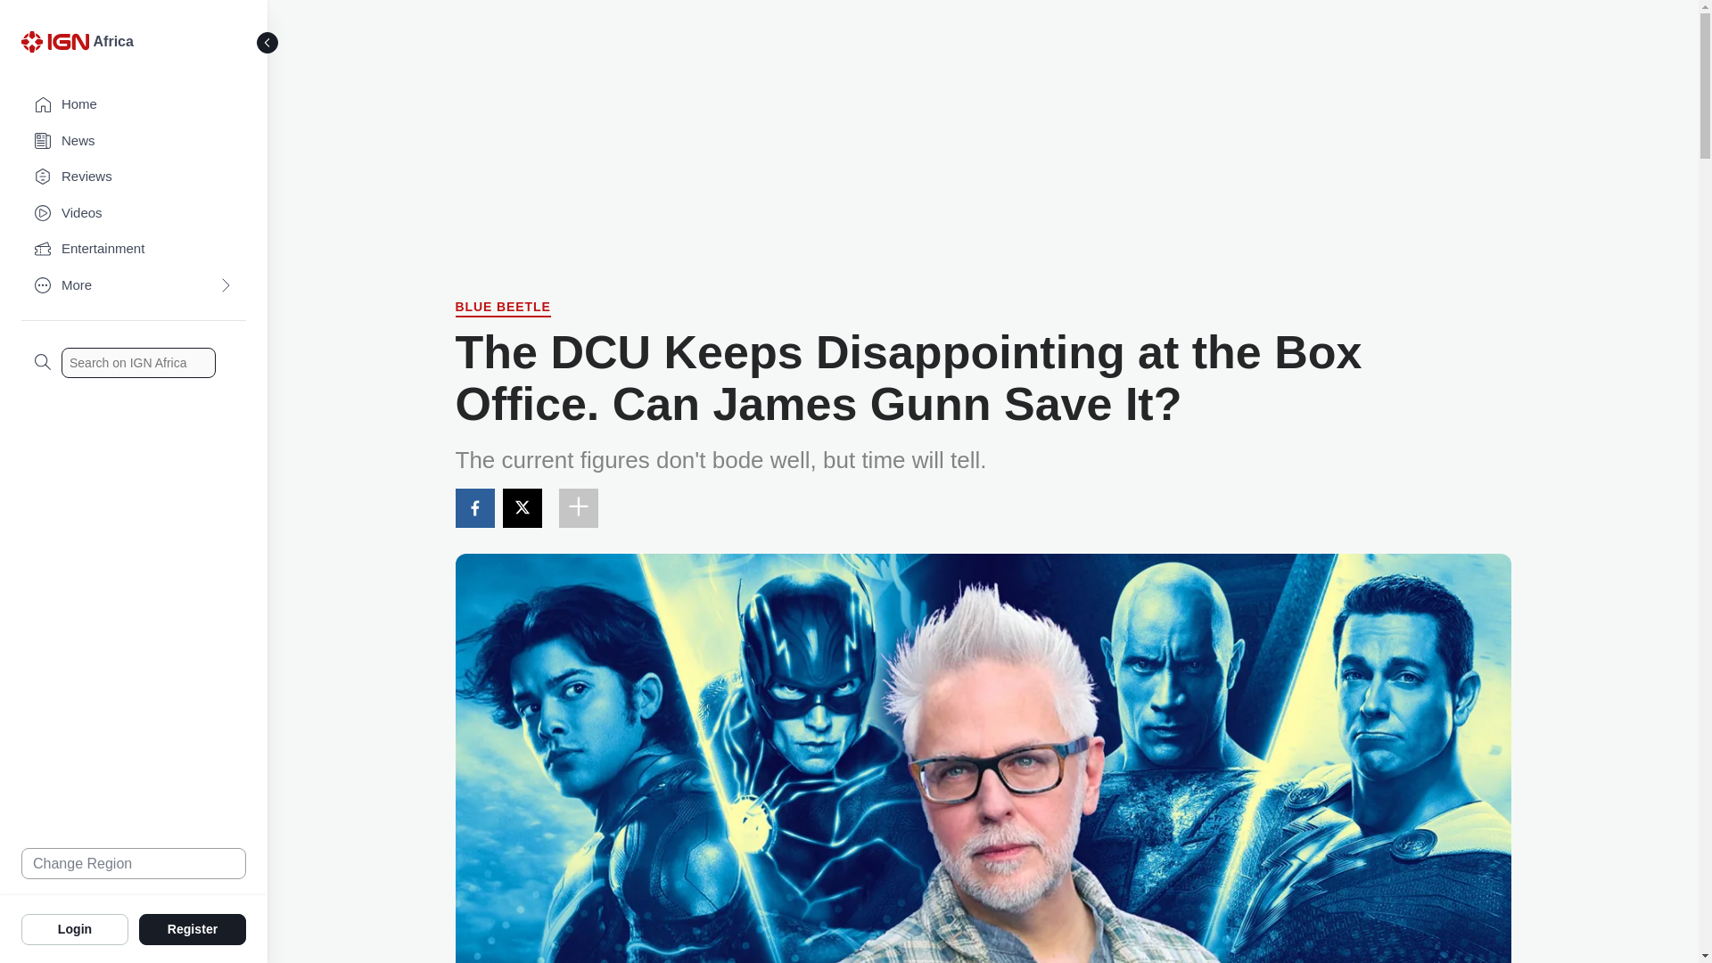 The width and height of the screenshot is (1712, 963). I want to click on BLUE BEETLE, so click(502, 309).